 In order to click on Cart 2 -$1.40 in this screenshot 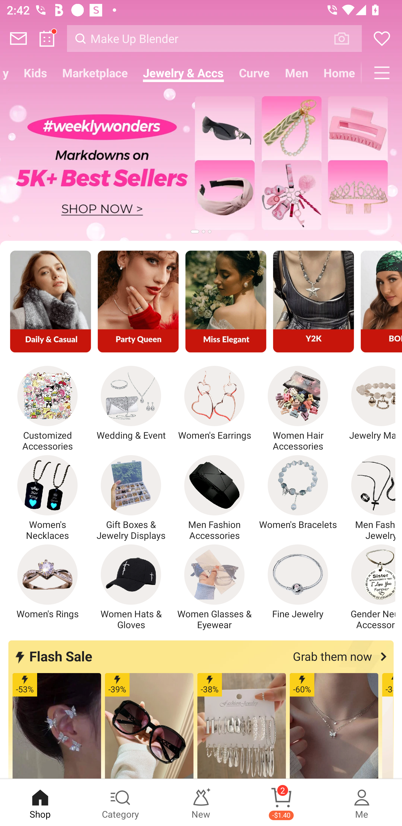, I will do `click(281, 803)`.